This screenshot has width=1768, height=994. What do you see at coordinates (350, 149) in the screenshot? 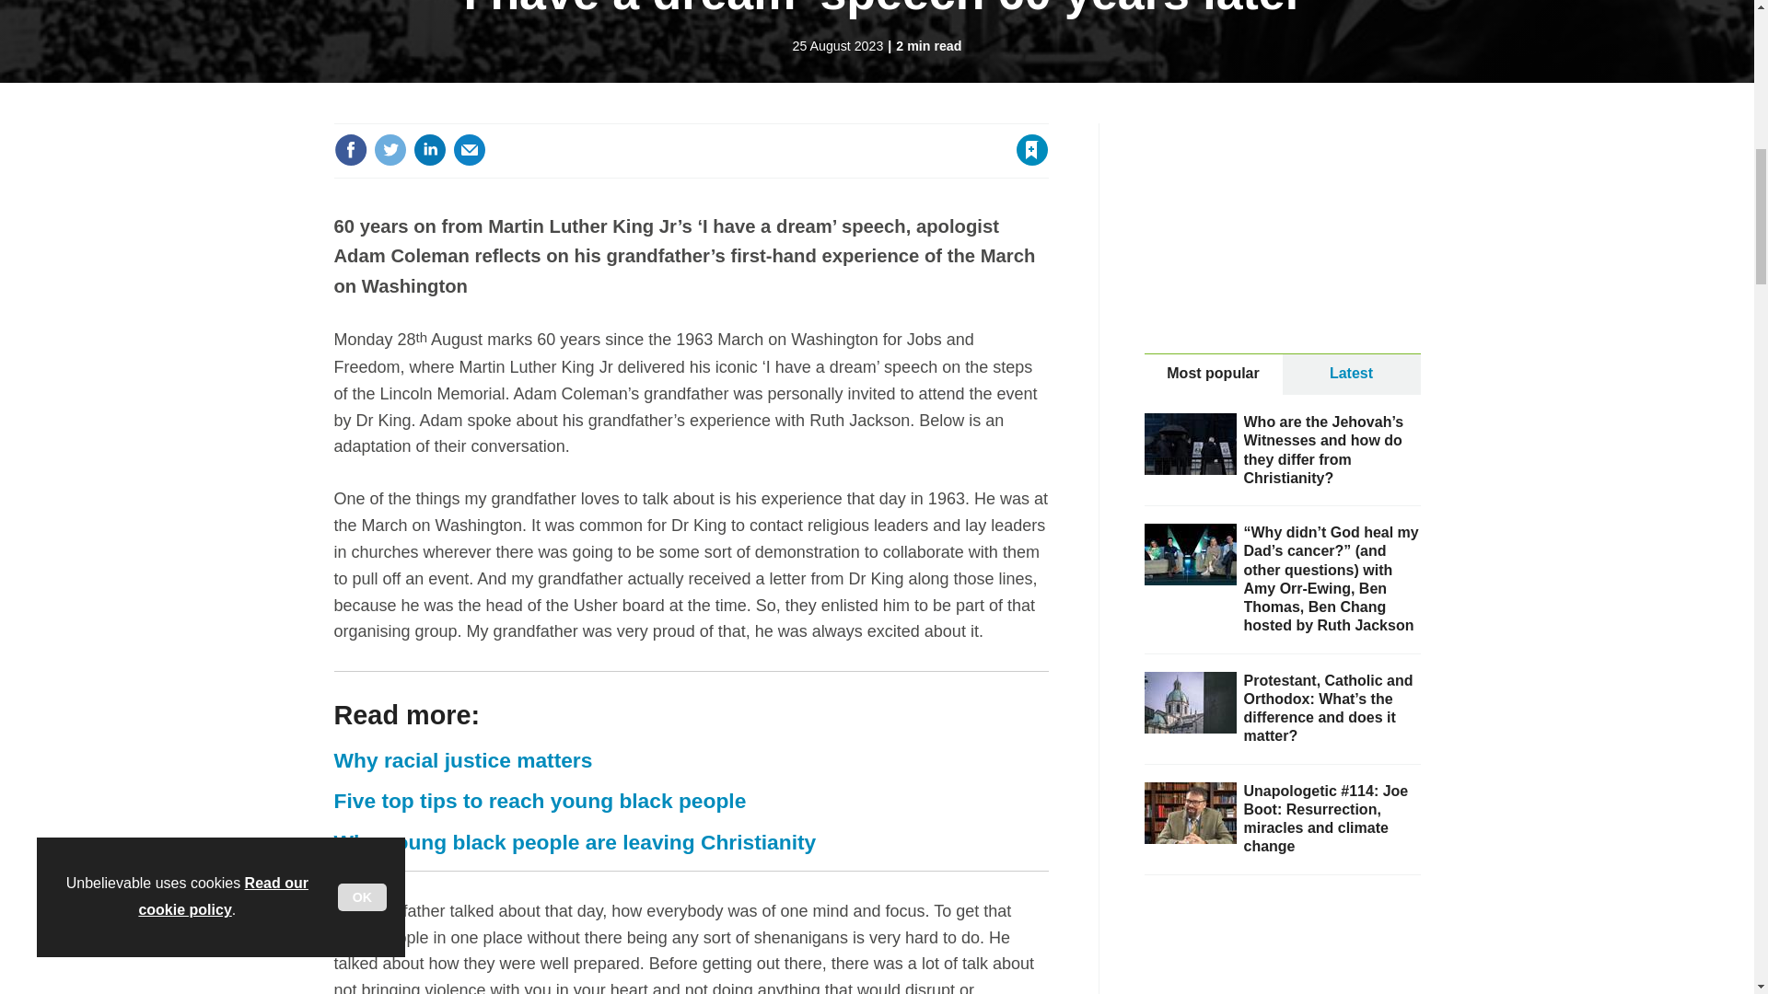
I see `Share this on Facebook` at bounding box center [350, 149].